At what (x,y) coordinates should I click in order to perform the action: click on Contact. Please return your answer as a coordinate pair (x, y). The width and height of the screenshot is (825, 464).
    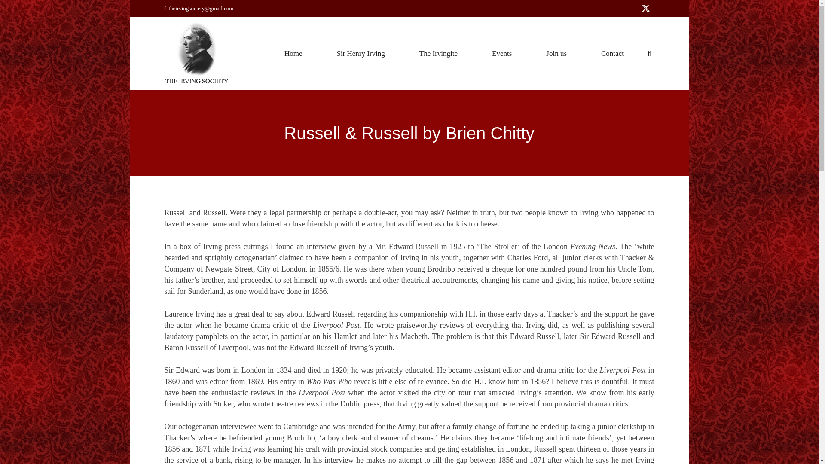
    Looking at the image, I should click on (612, 54).